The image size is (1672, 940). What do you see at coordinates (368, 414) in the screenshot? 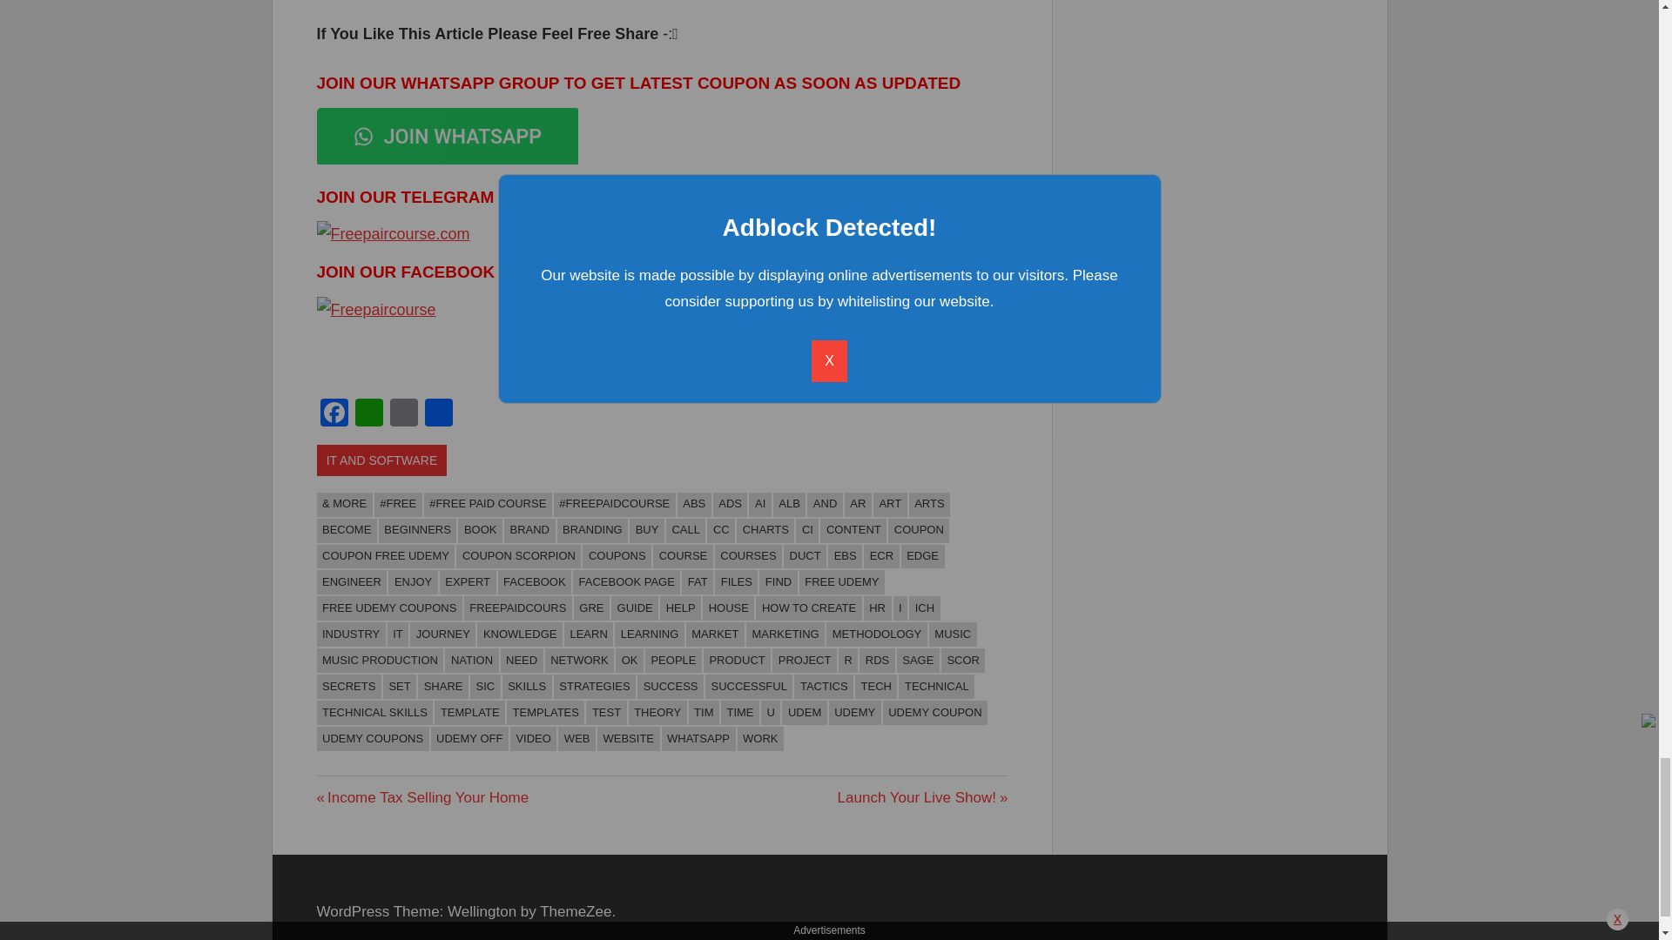
I see `WhatsApp` at bounding box center [368, 414].